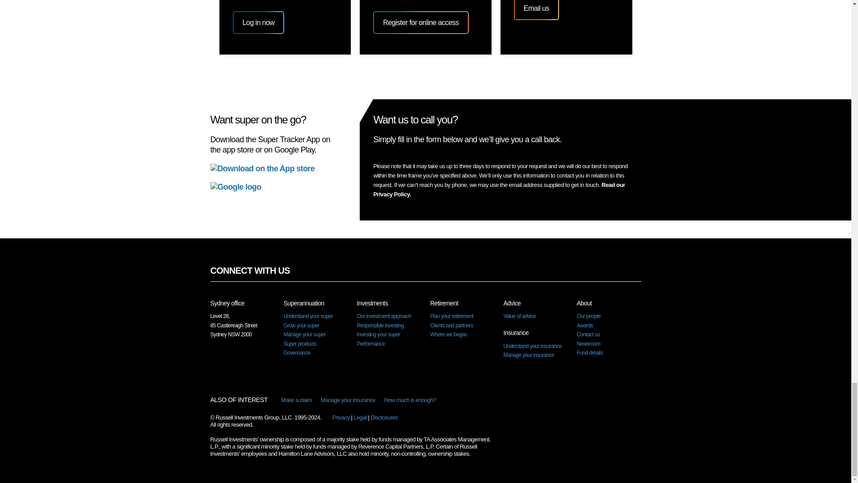 The height and width of the screenshot is (483, 858). Describe the element at coordinates (301, 326) in the screenshot. I see `Grow your super` at that location.